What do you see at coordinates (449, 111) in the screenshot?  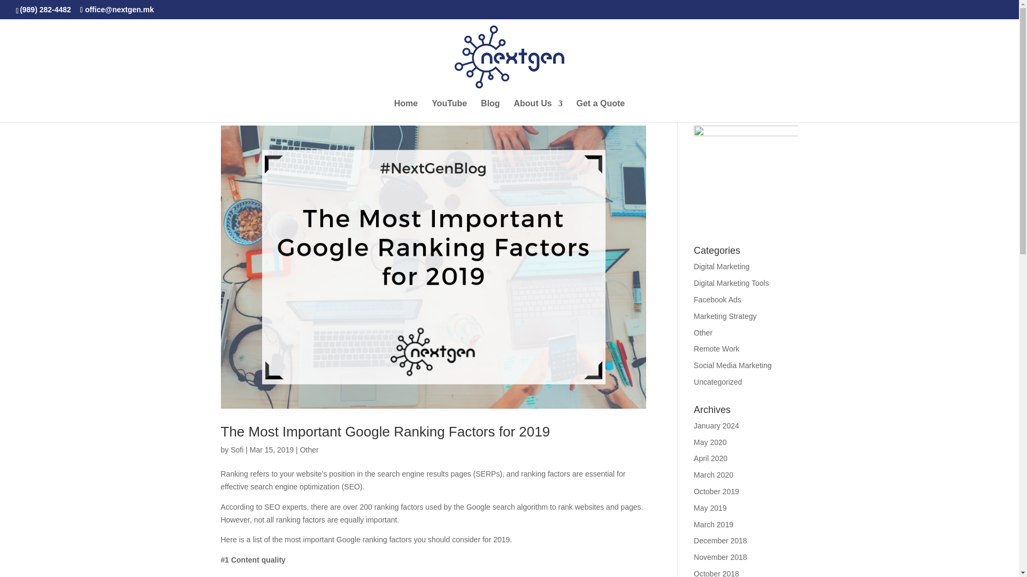 I see `YouTube` at bounding box center [449, 111].